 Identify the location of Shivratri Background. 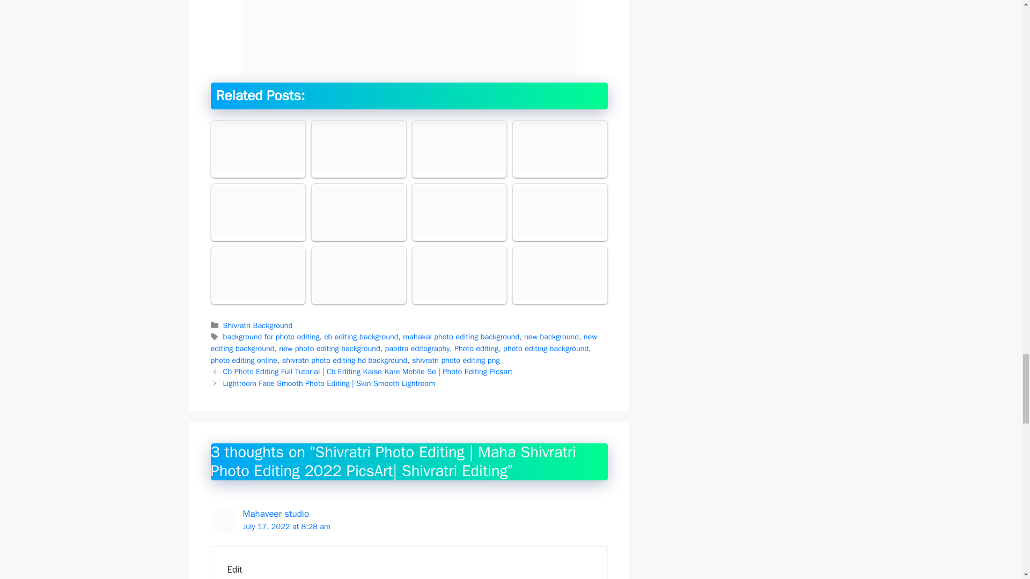
(257, 325).